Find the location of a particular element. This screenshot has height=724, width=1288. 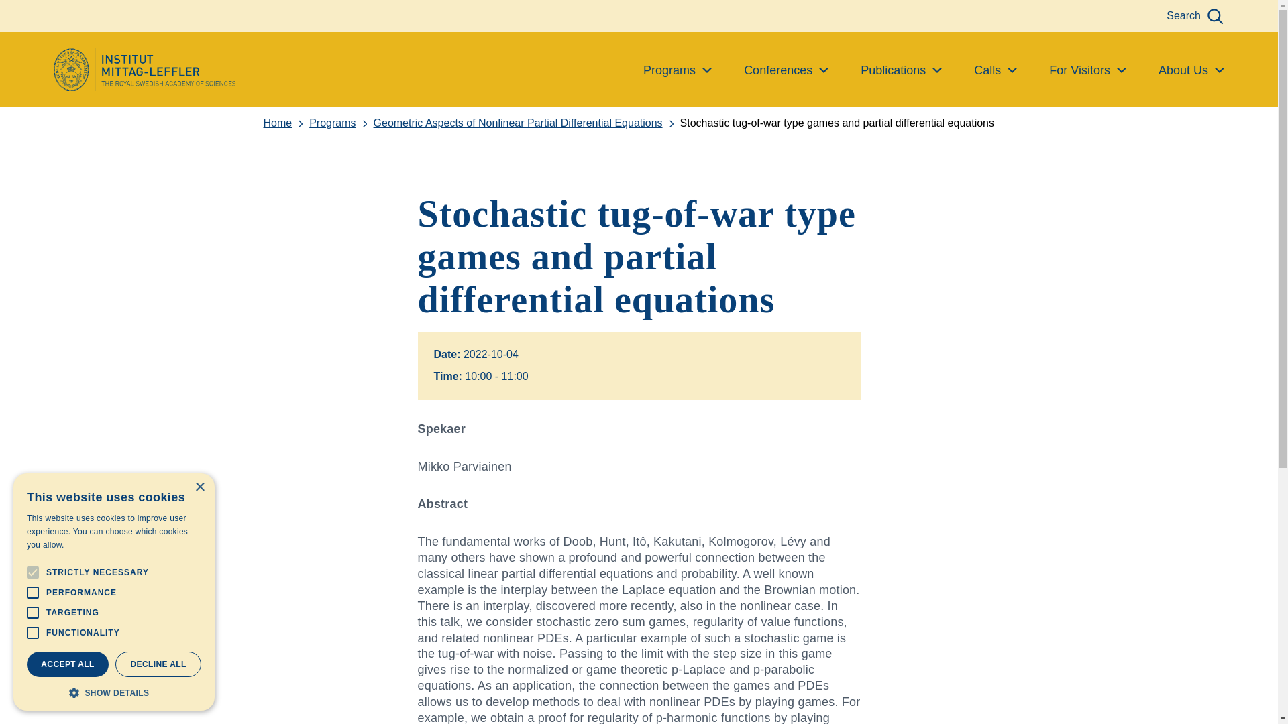

For Visitors is located at coordinates (1087, 70).